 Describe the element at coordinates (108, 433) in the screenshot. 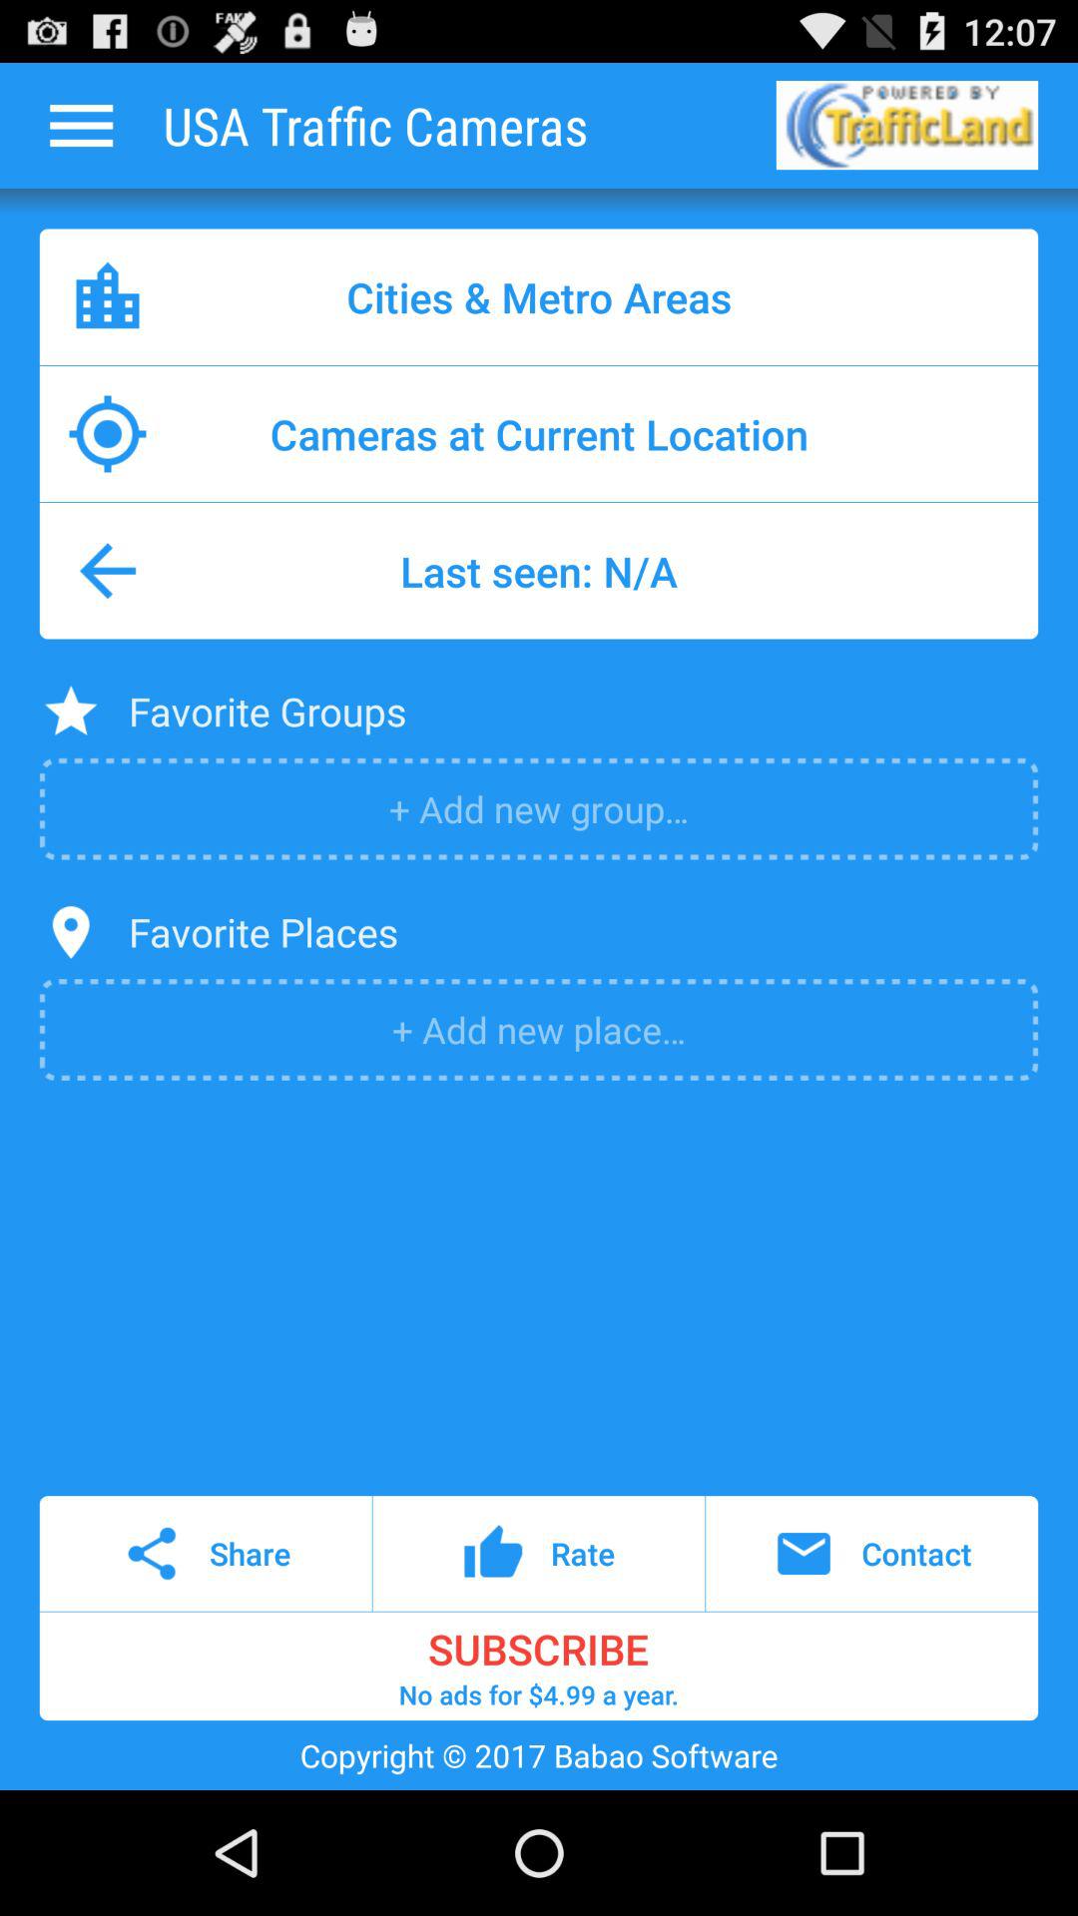

I see `choose the app next to the cameras at current app` at that location.